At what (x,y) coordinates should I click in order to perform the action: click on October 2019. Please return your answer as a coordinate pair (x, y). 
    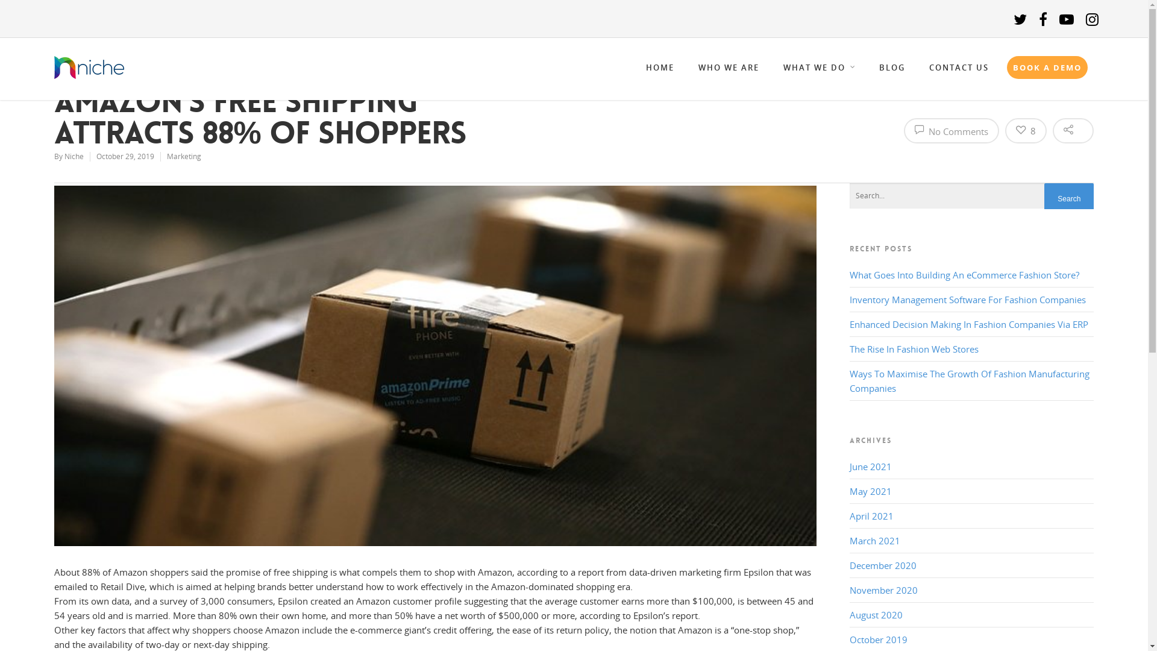
    Looking at the image, I should click on (879, 640).